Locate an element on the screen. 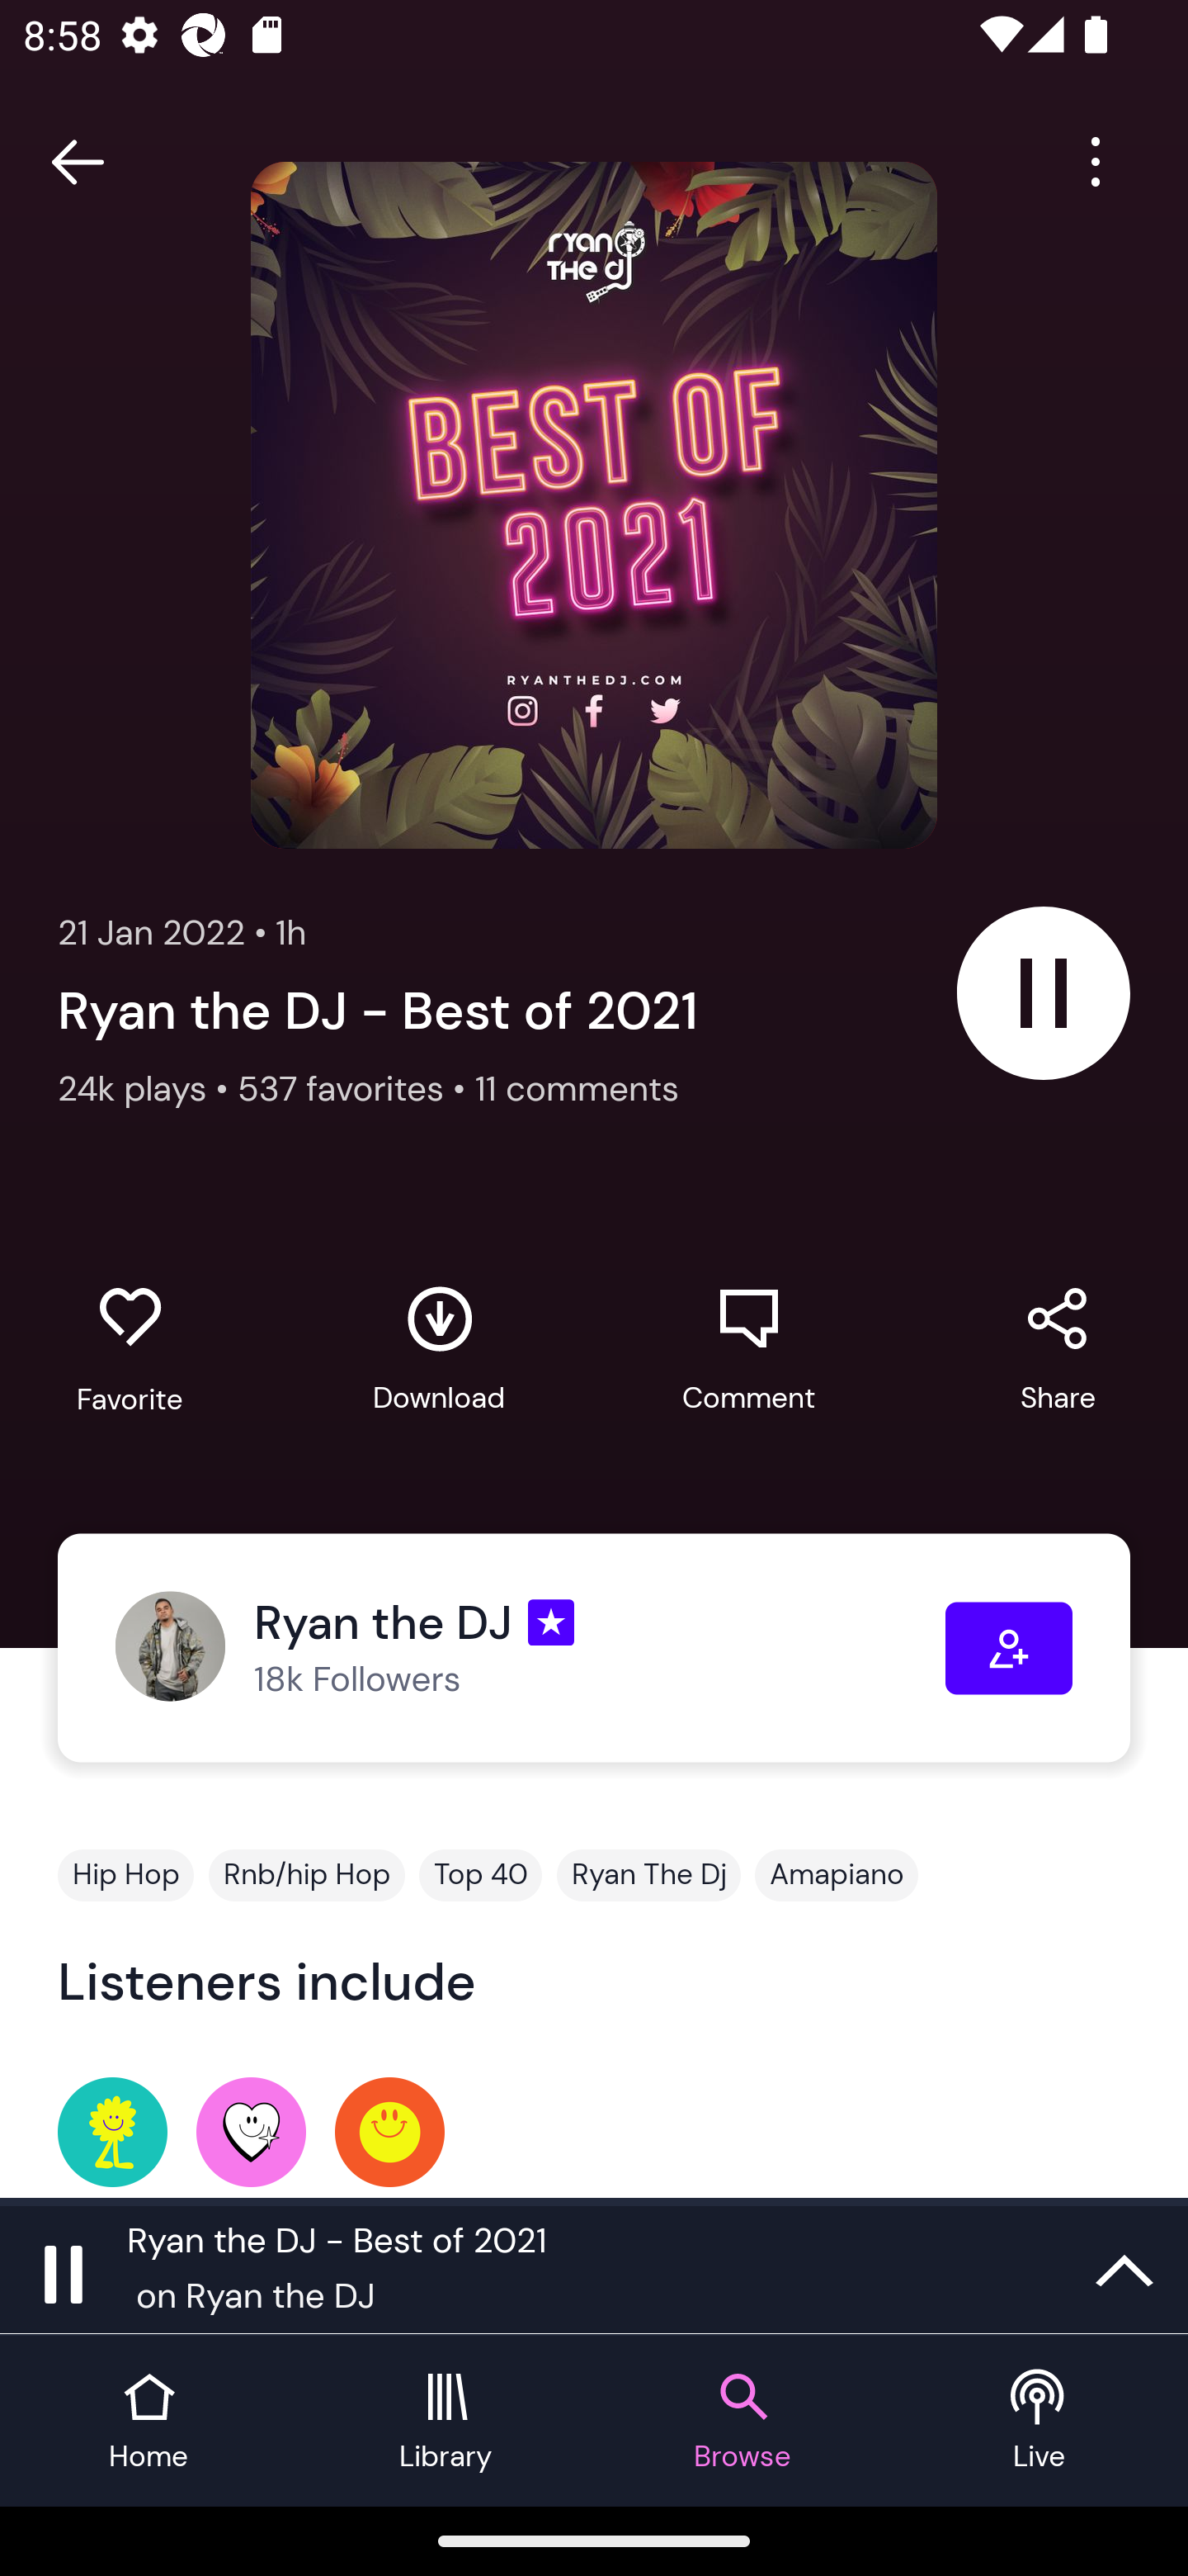 The width and height of the screenshot is (1188, 2576). 11 comments is located at coordinates (577, 1088).